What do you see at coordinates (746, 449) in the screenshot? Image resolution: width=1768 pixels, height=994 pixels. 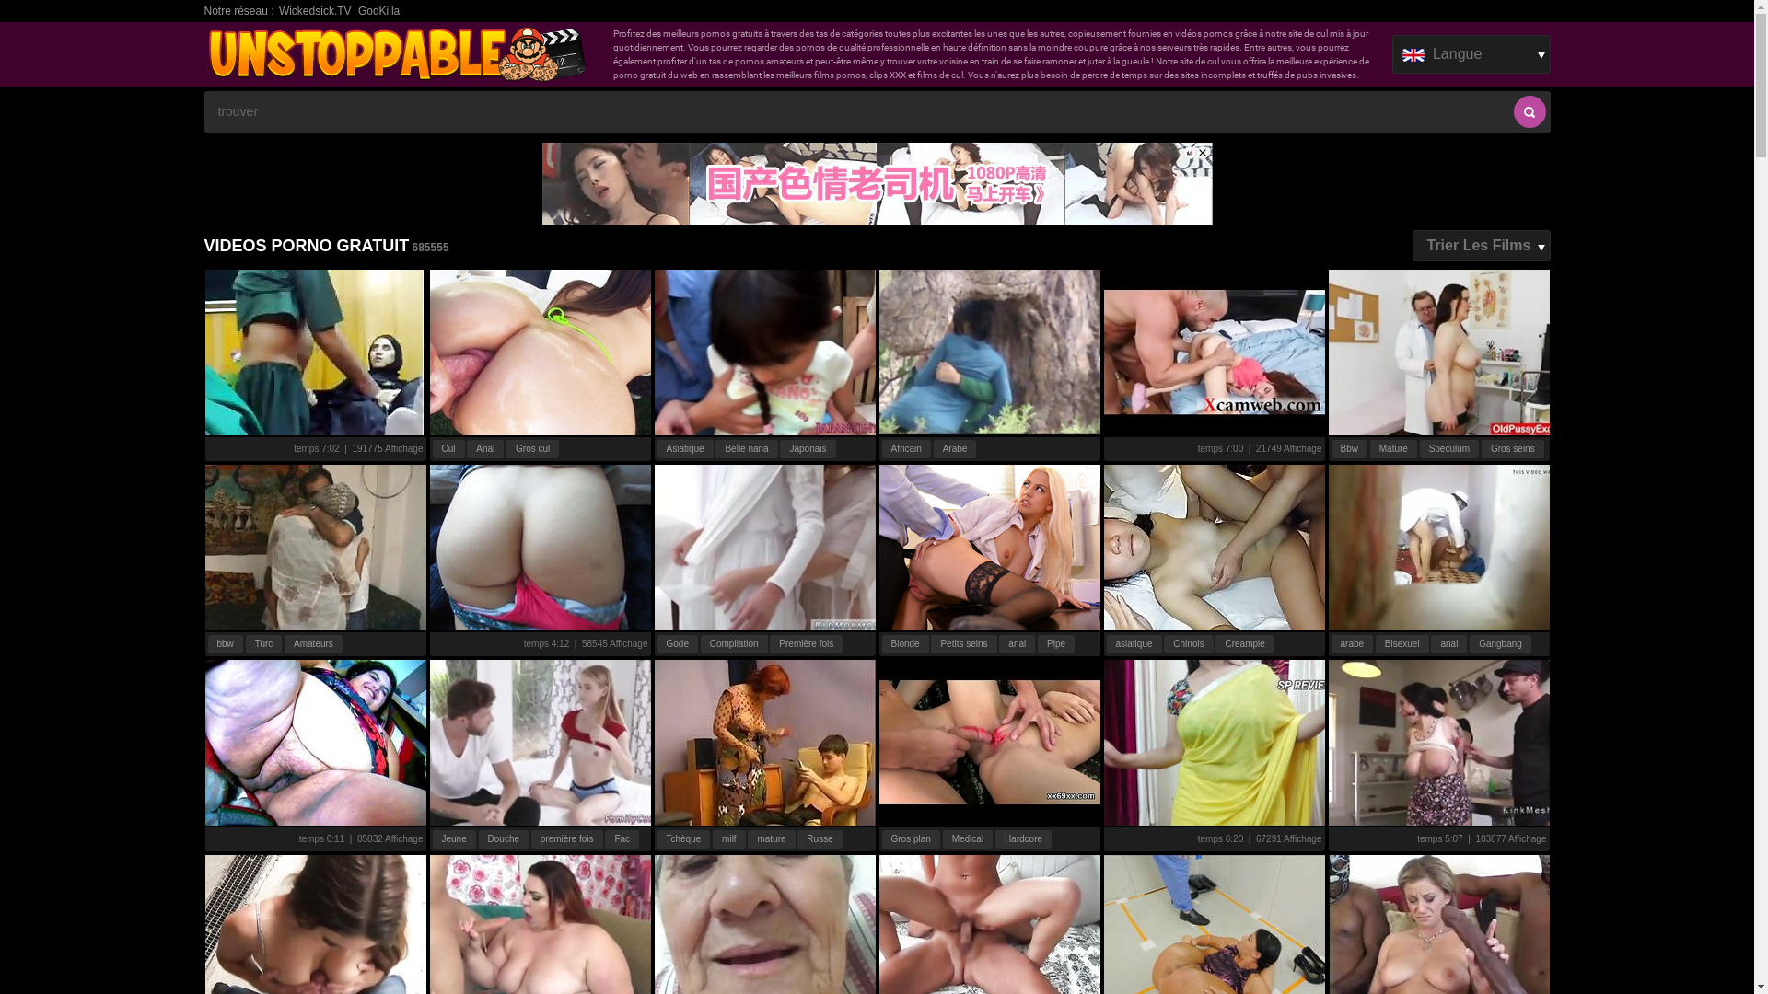 I see `Belle nana` at bounding box center [746, 449].